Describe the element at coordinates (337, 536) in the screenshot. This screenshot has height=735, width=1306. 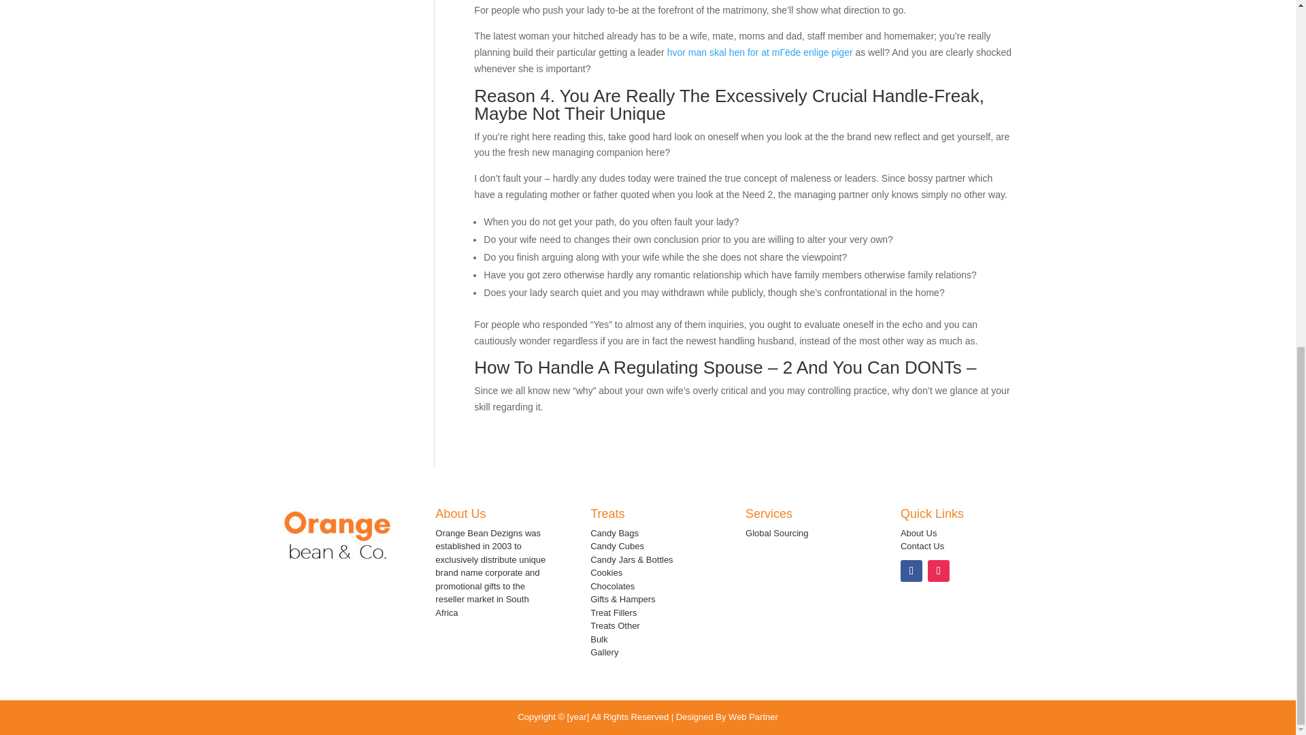
I see `orangebeanco-logo` at that location.